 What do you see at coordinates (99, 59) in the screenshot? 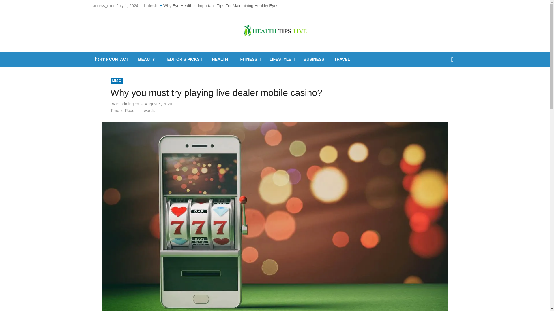
I see `home` at bounding box center [99, 59].